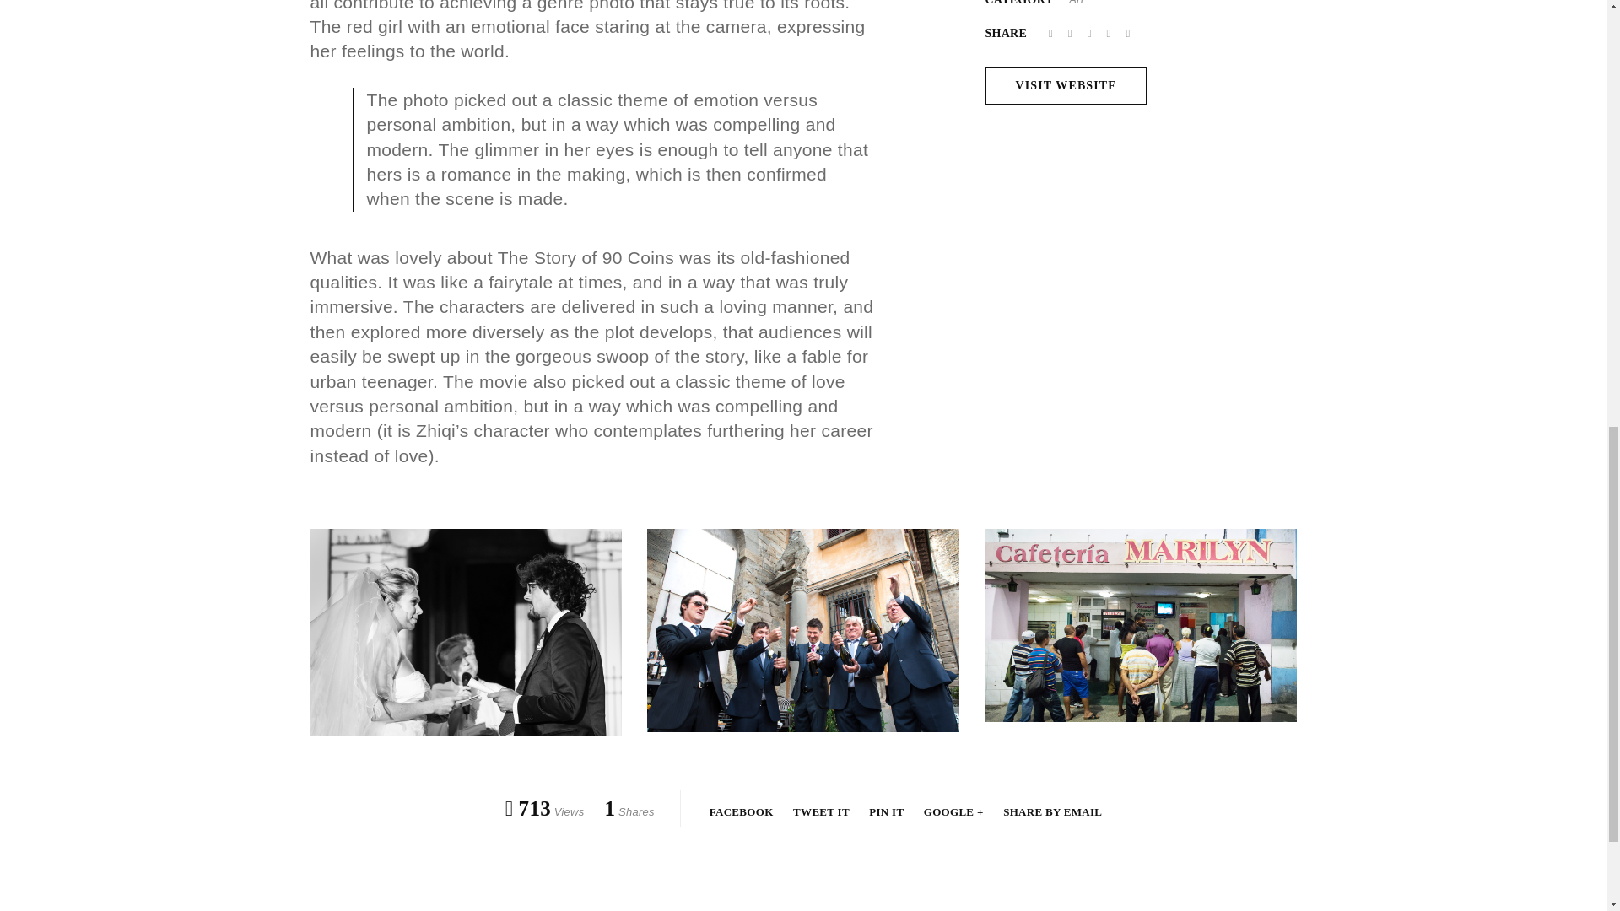 This screenshot has height=911, width=1620. What do you see at coordinates (888, 811) in the screenshot?
I see `Share this article to Pinterest` at bounding box center [888, 811].